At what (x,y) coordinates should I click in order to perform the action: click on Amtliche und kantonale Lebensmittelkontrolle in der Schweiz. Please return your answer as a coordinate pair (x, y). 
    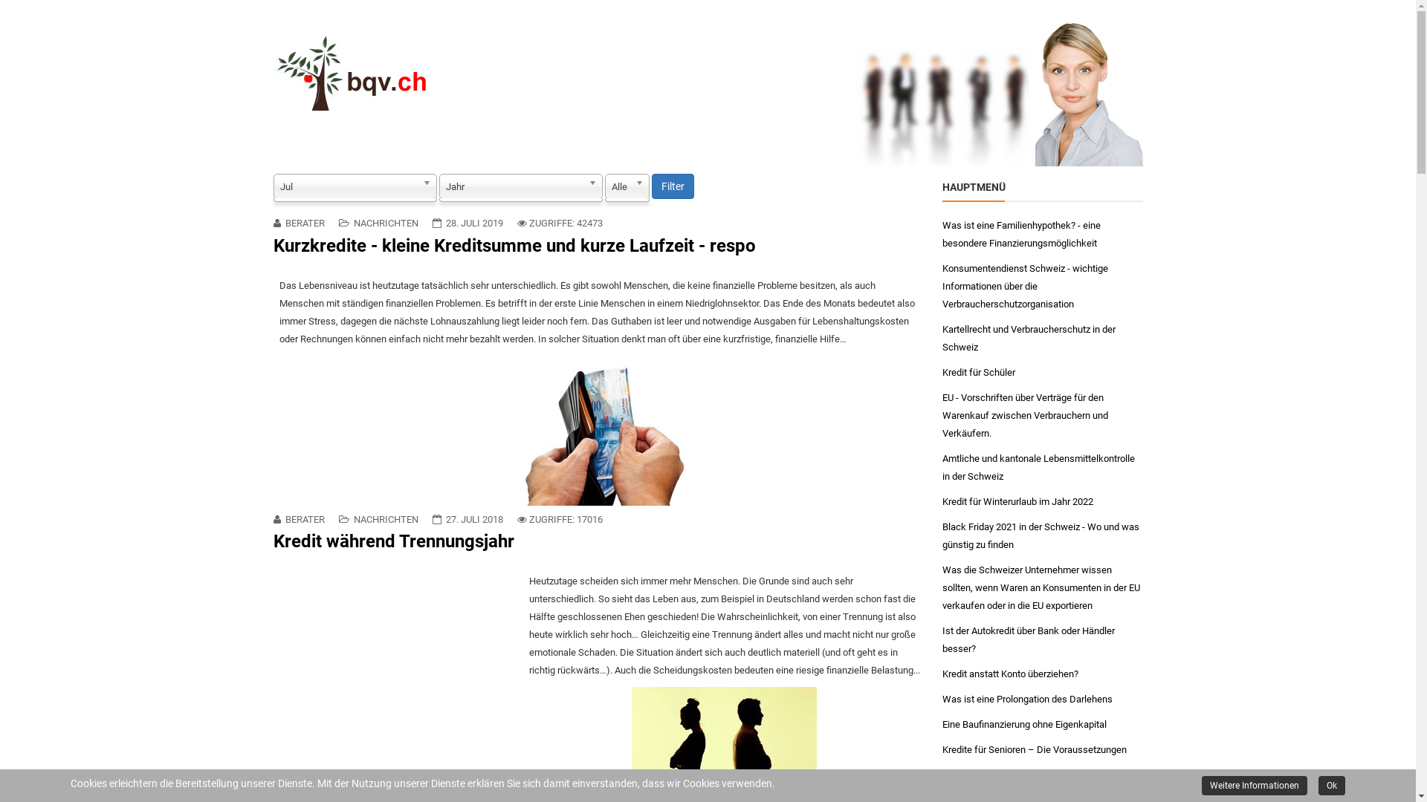
    Looking at the image, I should click on (1043, 468).